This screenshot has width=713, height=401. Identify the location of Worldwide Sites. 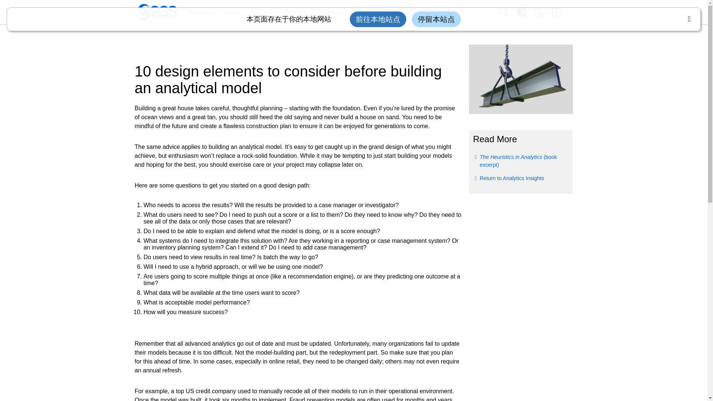
(525, 12).